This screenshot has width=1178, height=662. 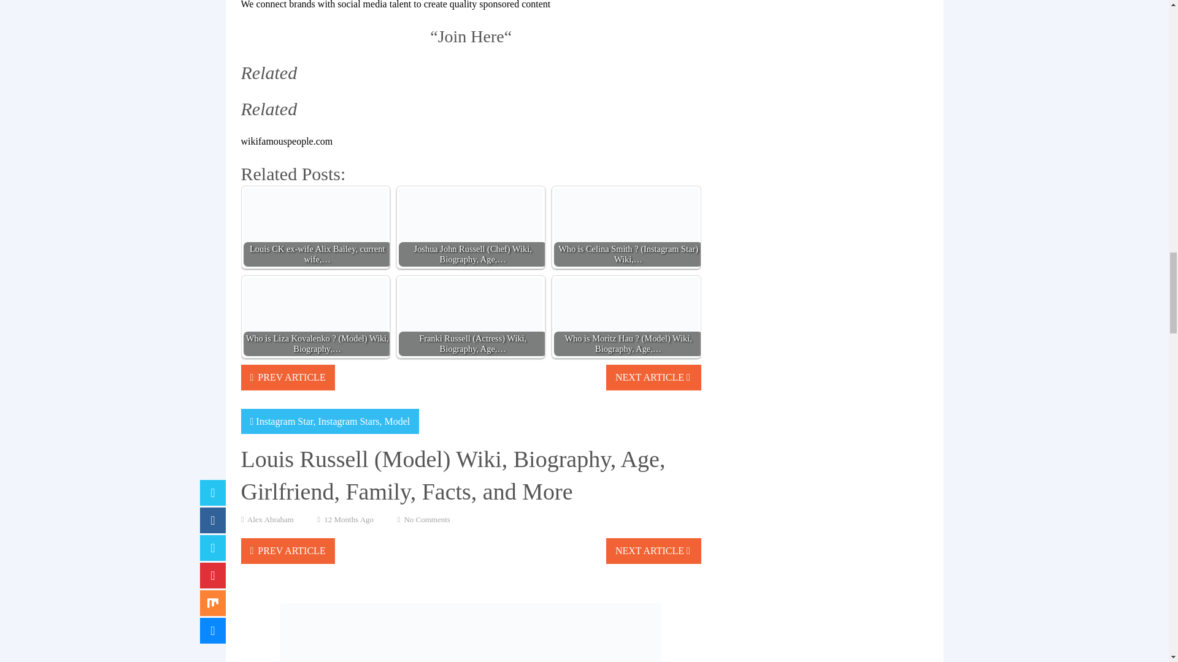 I want to click on View all posts in Instagram Stars, so click(x=348, y=421).